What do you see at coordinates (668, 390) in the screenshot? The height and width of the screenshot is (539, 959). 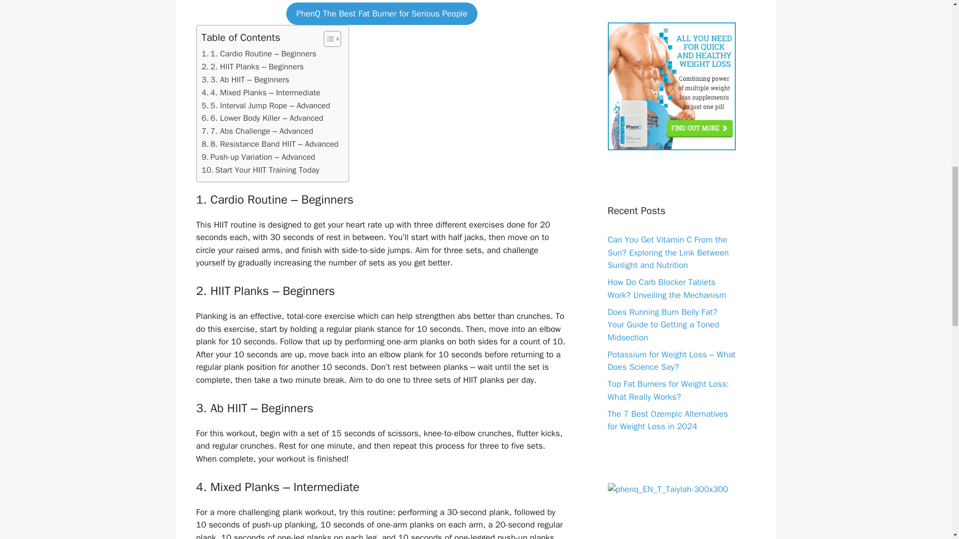 I see `Top Fat Burners for Weight Loss: What Really Works?` at bounding box center [668, 390].